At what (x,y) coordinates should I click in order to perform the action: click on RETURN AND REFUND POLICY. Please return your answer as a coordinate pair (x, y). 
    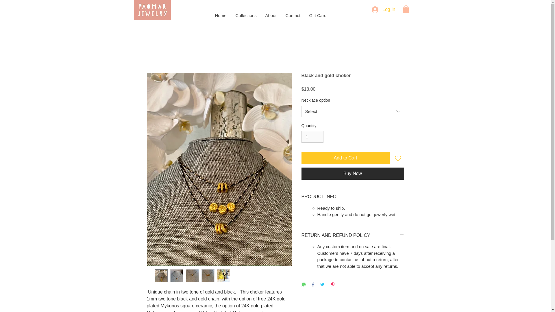
    Looking at the image, I should click on (353, 235).